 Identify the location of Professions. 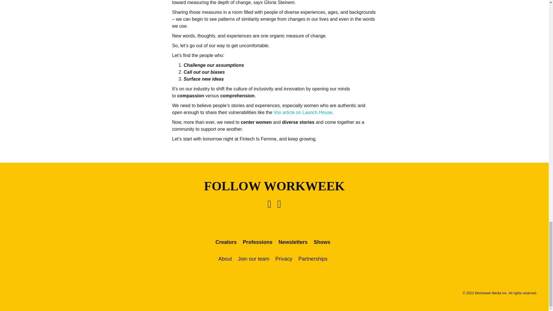
(257, 242).